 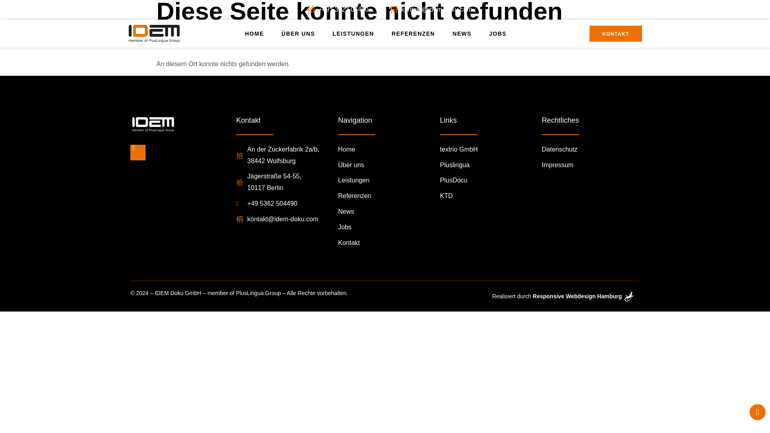 I want to click on Datenschutz, so click(x=591, y=149).